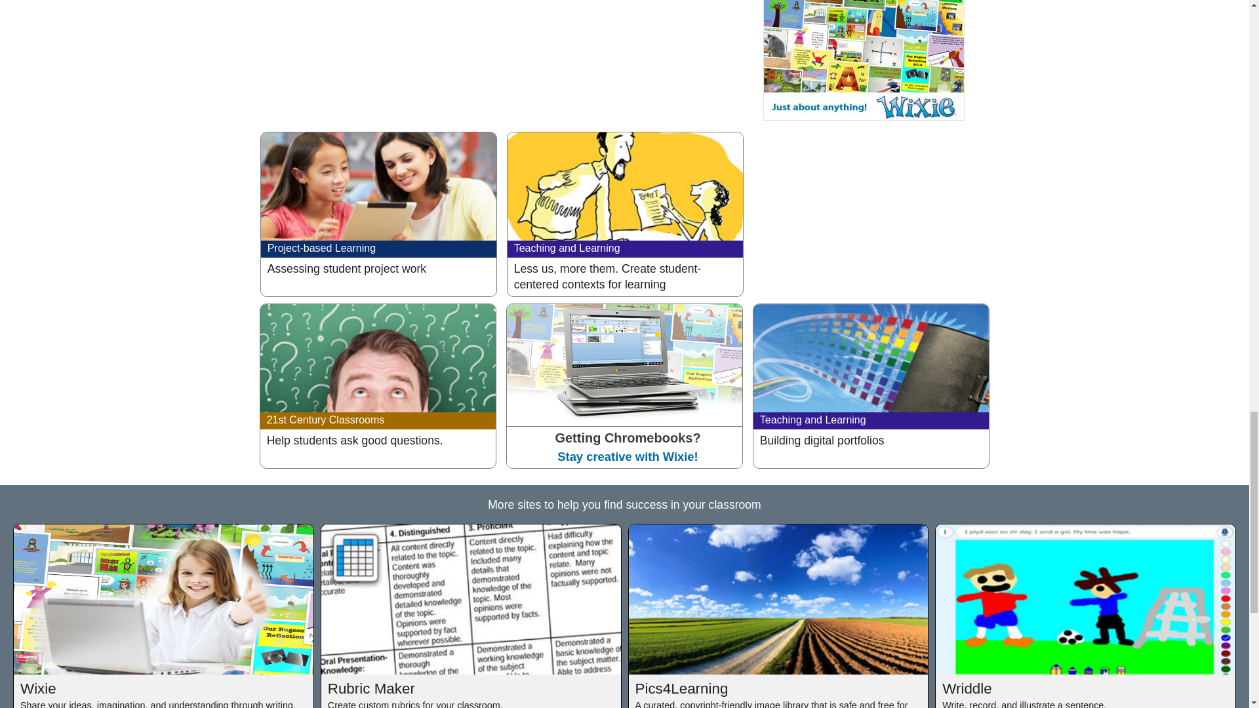 The image size is (1259, 708). I want to click on Project-based Learning, so click(321, 248).